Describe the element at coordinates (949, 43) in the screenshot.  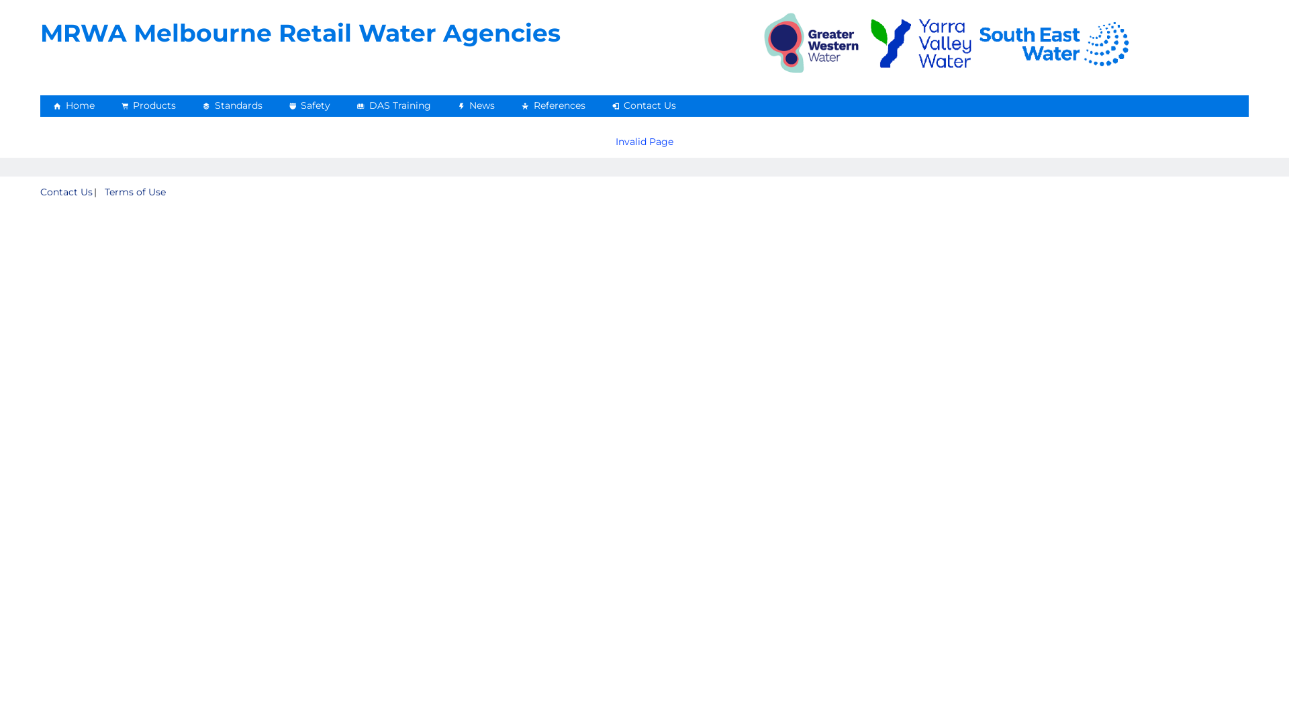
I see `Logo links to Home Page` at that location.